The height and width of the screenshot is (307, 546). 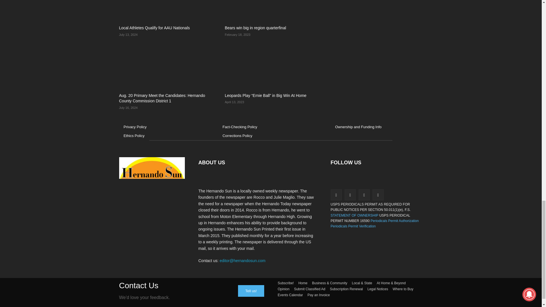 I want to click on Local Athletes Qualify for AAU Nationals, so click(x=165, y=11).